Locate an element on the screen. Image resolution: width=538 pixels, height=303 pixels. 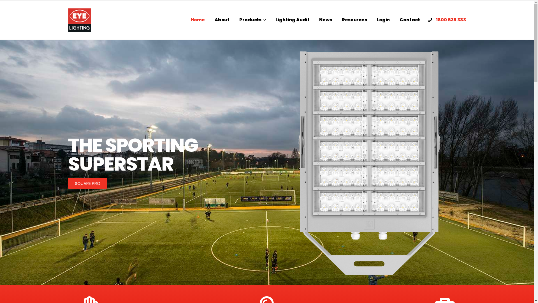
Lighting Audit is located at coordinates (293, 20).